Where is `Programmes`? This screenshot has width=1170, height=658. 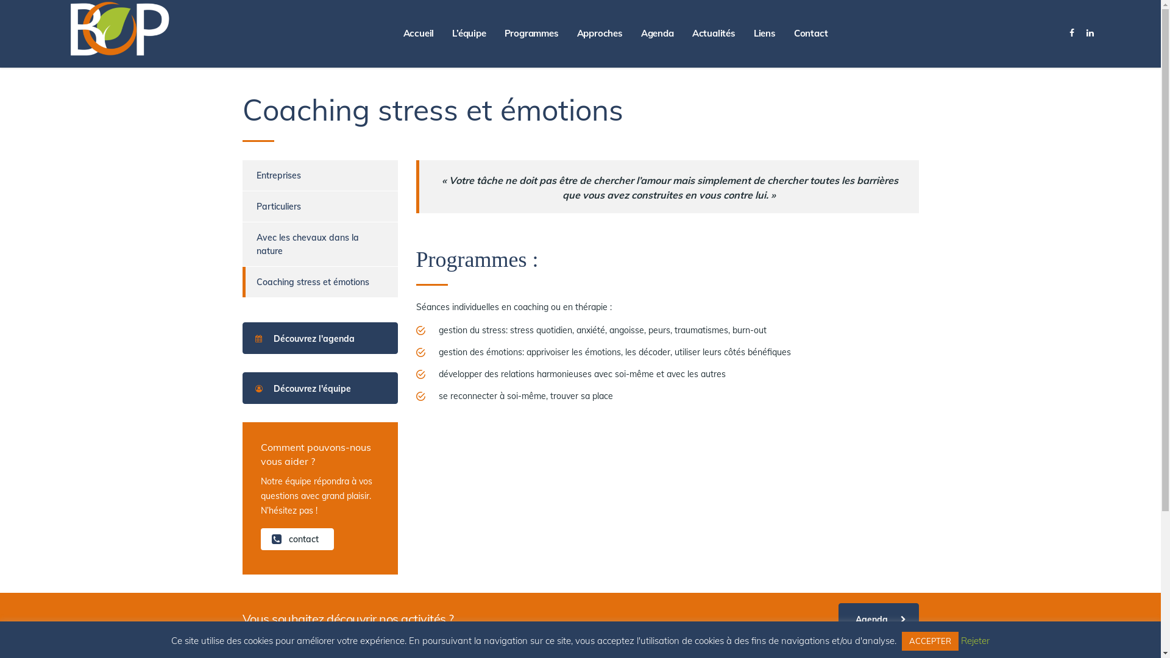 Programmes is located at coordinates (531, 34).